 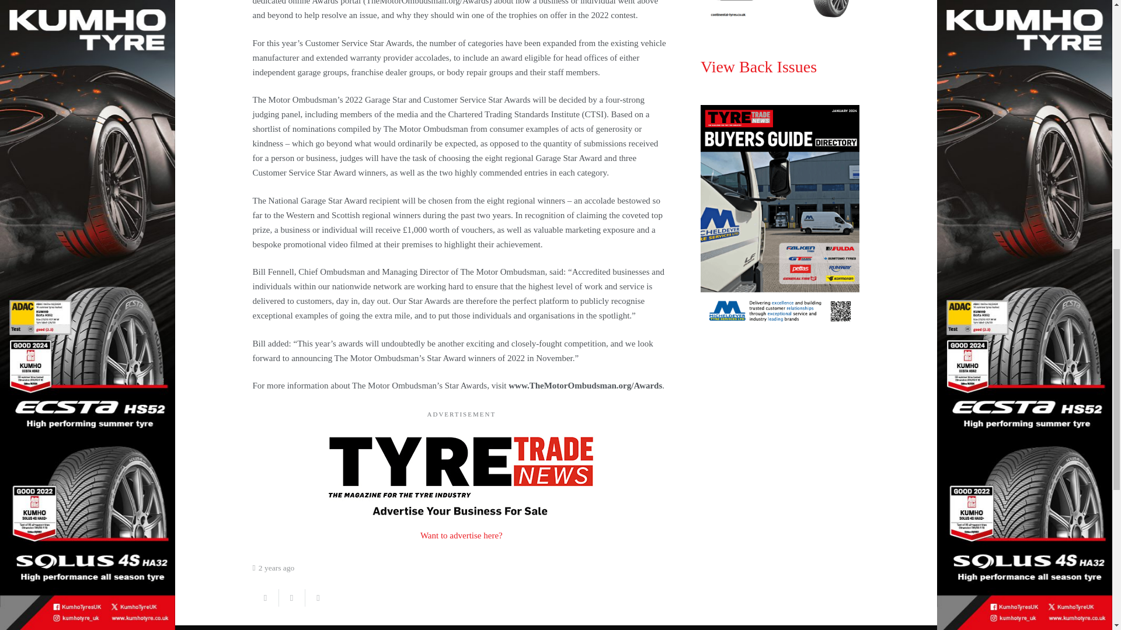 I want to click on Share this, so click(x=318, y=597).